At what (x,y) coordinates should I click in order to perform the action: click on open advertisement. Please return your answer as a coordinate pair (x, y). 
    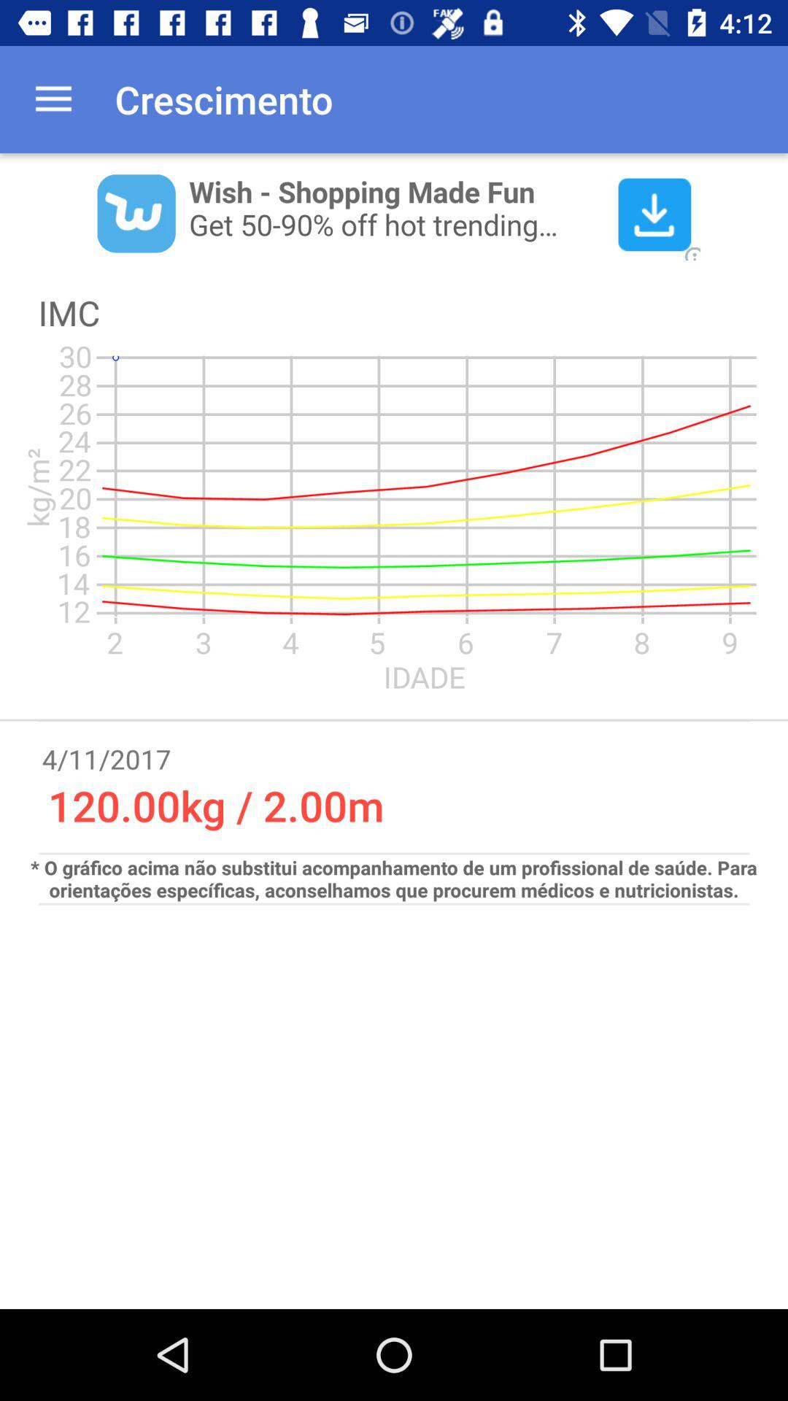
    Looking at the image, I should click on (394, 212).